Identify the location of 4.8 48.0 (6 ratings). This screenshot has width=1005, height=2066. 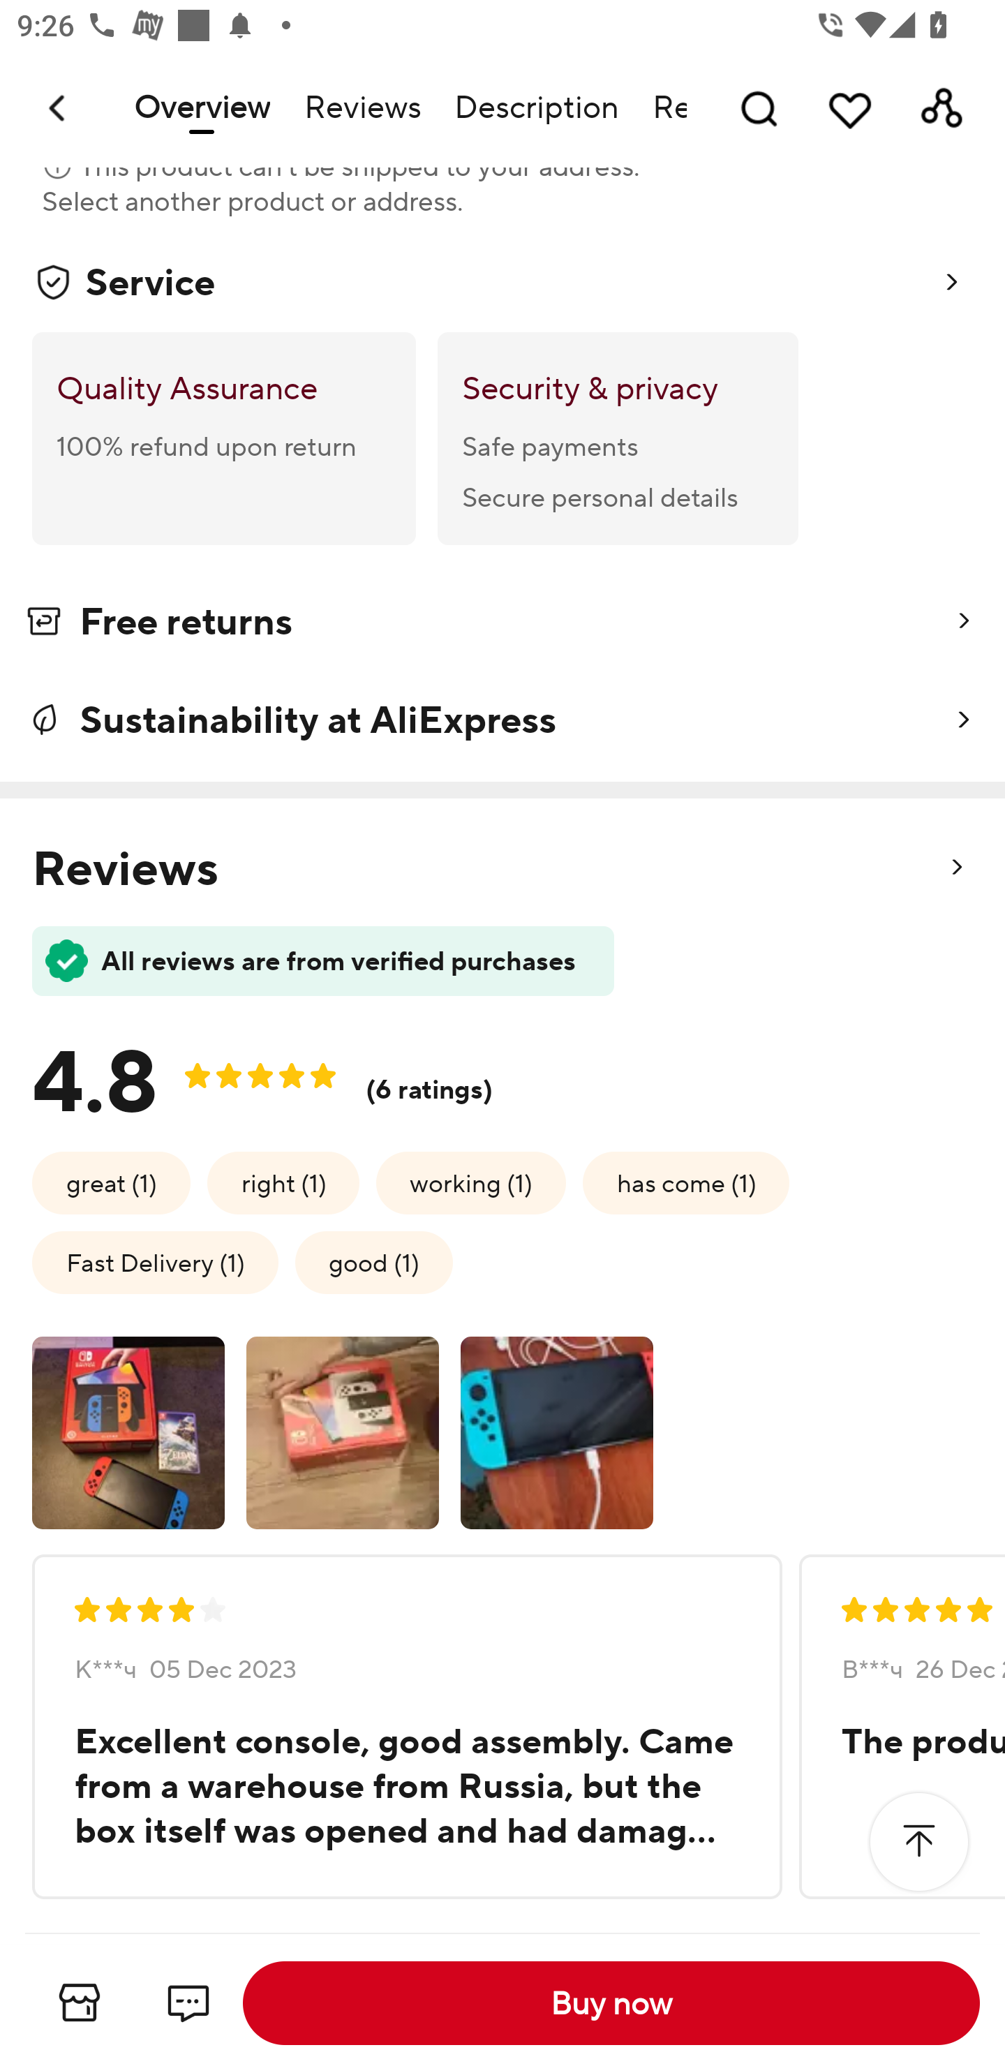
(281, 1074).